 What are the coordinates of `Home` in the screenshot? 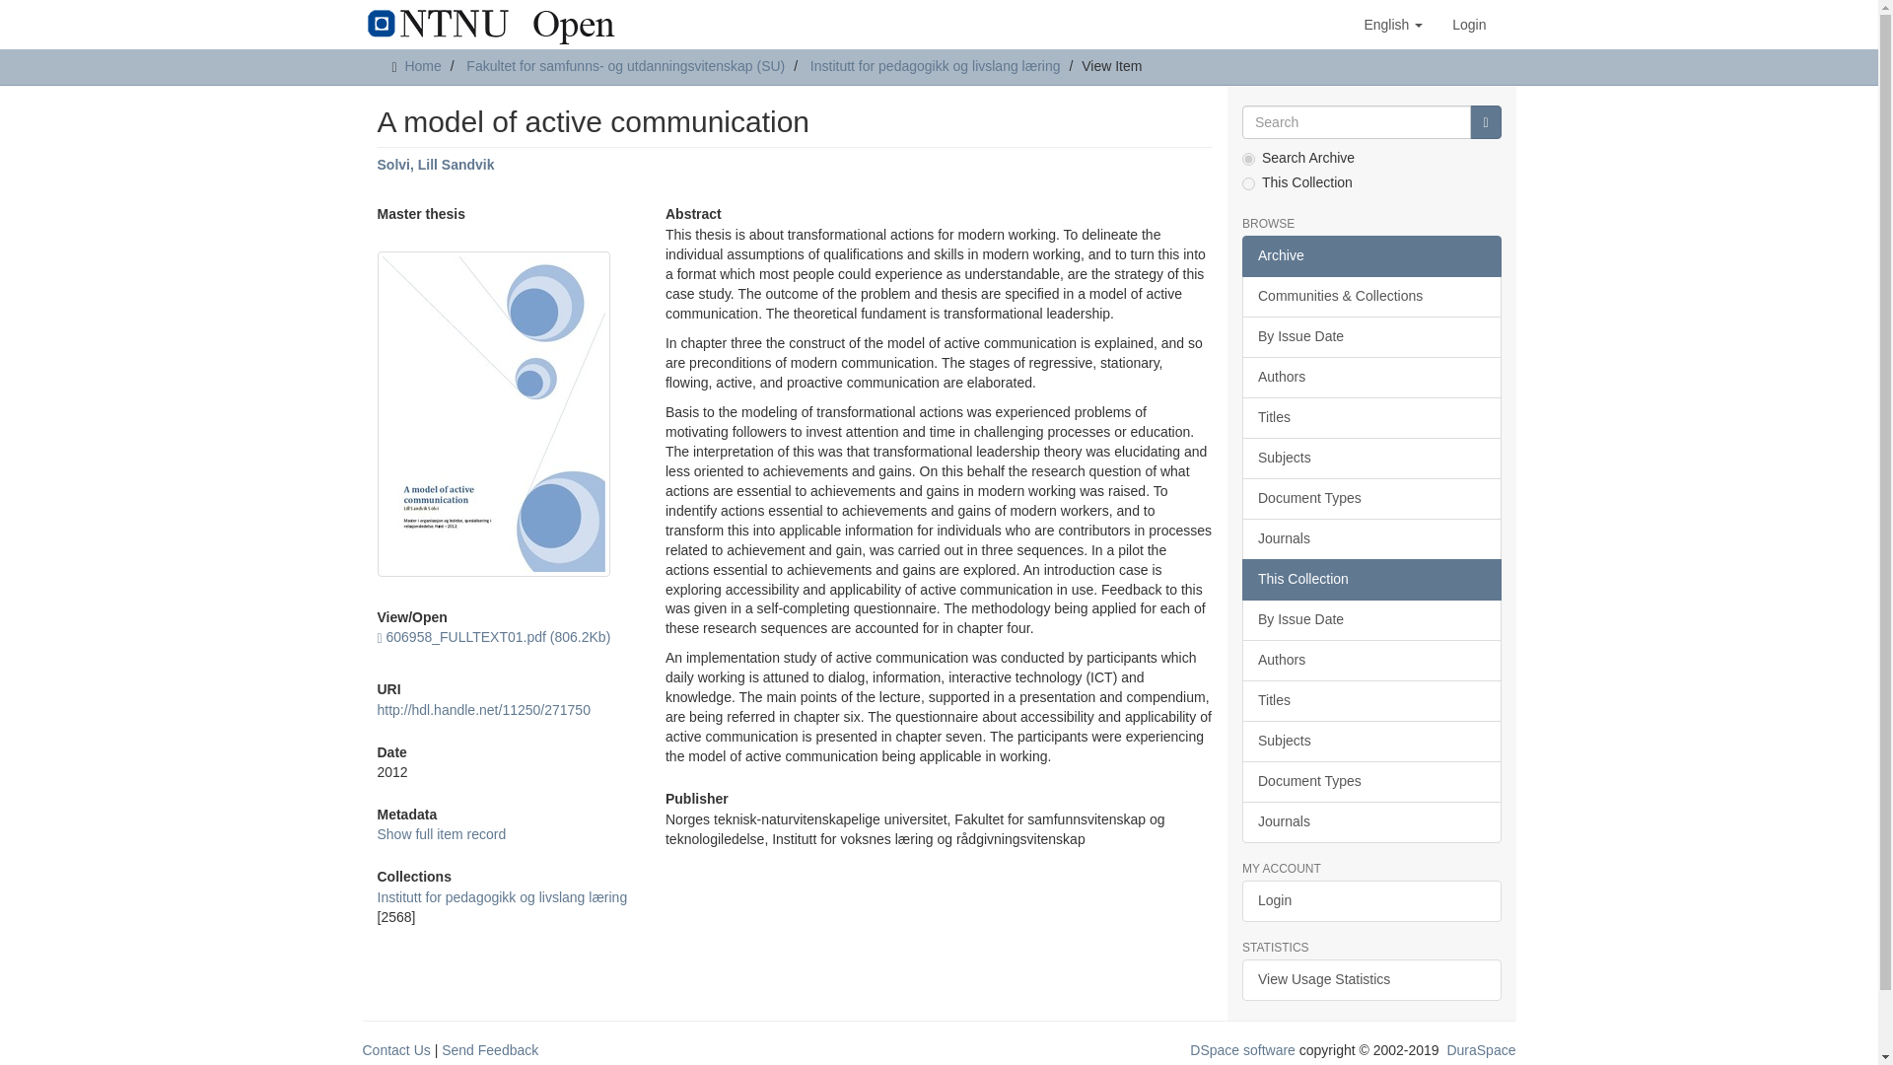 It's located at (422, 65).